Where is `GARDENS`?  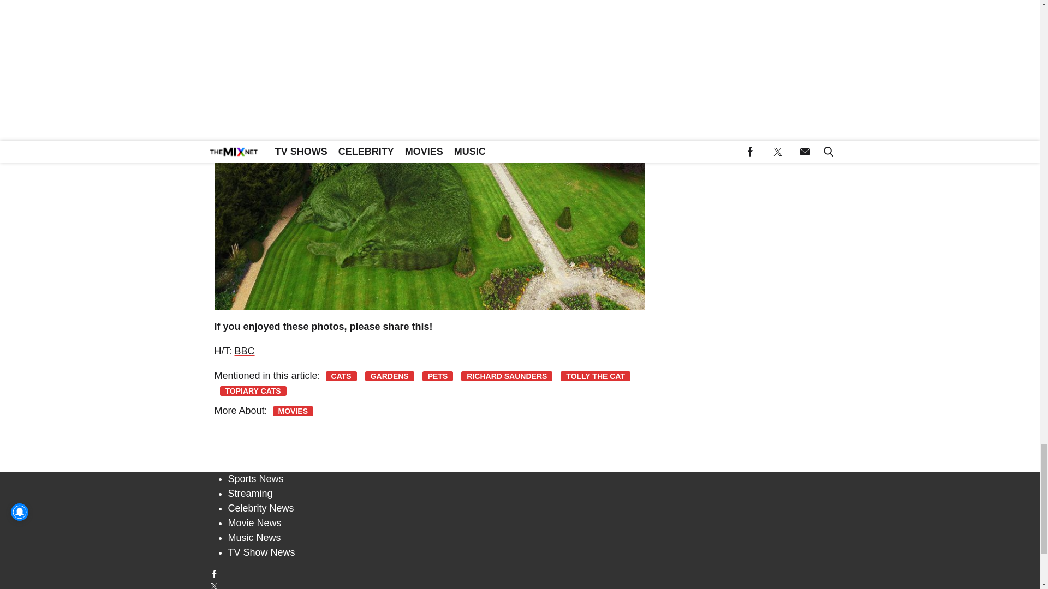
GARDENS is located at coordinates (389, 376).